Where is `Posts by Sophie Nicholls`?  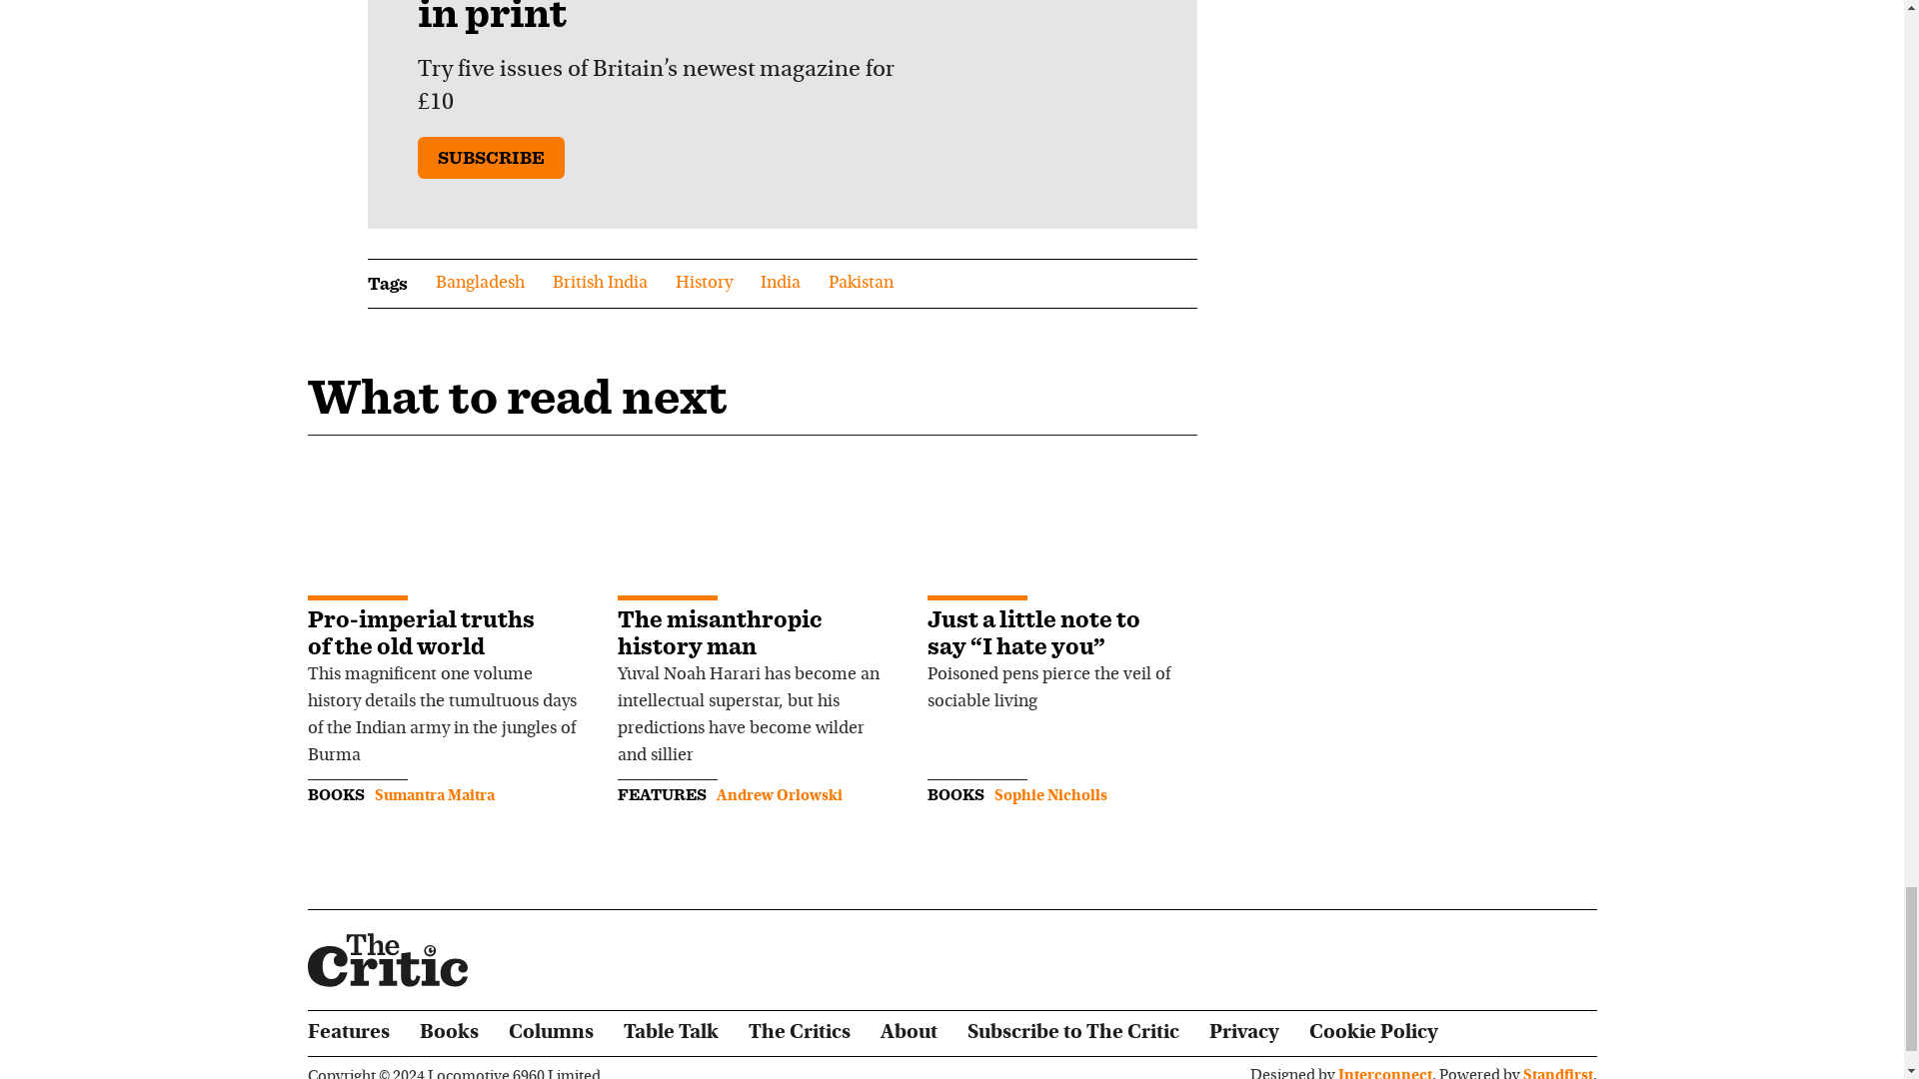
Posts by Sophie Nicholls is located at coordinates (1049, 795).